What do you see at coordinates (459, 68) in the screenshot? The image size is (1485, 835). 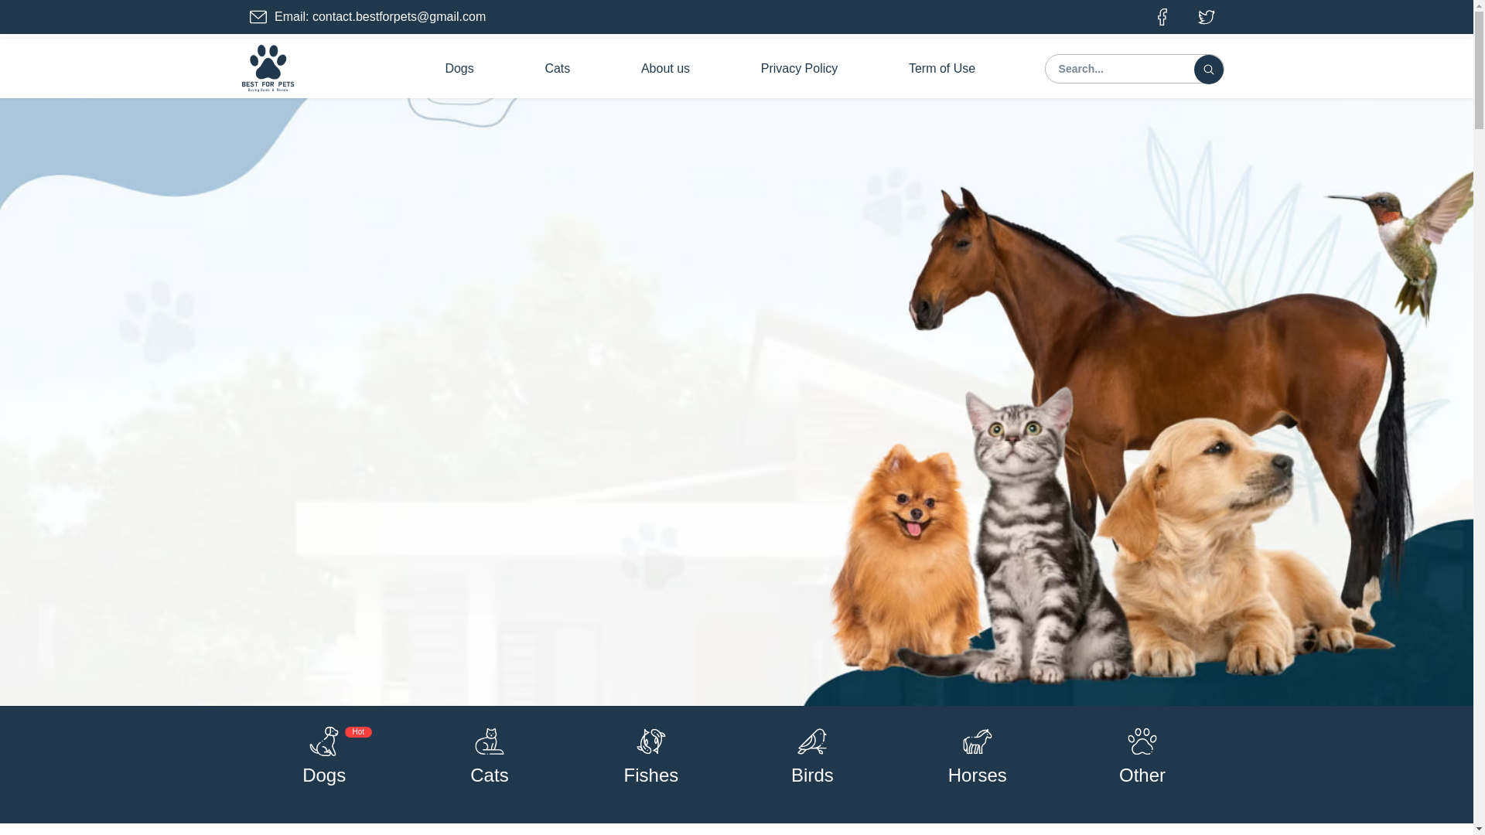 I see `Dogs` at bounding box center [459, 68].